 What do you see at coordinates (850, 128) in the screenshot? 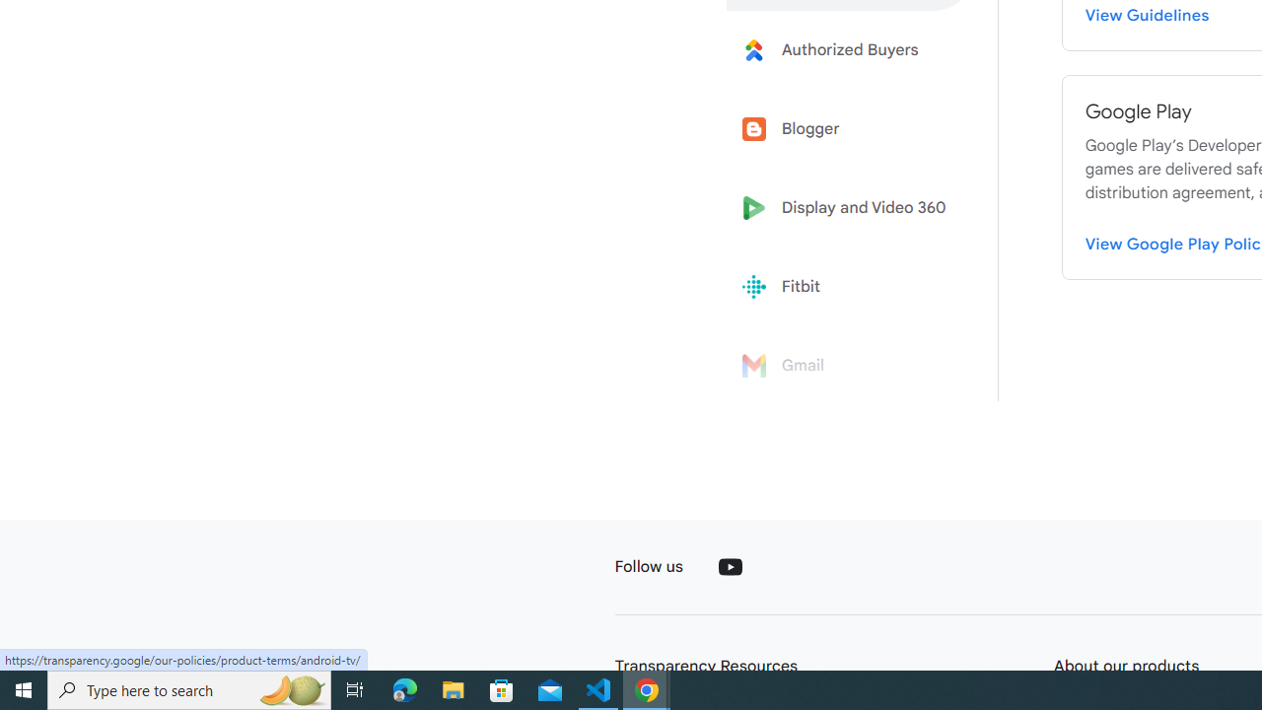
I see `Blogger` at bounding box center [850, 128].